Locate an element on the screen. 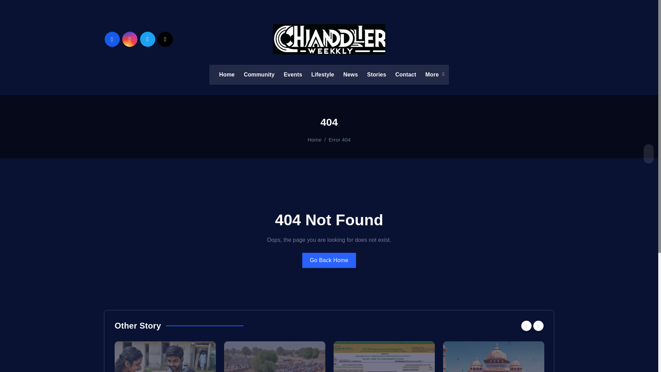 The height and width of the screenshot is (372, 661). Lifestyle is located at coordinates (322, 74).